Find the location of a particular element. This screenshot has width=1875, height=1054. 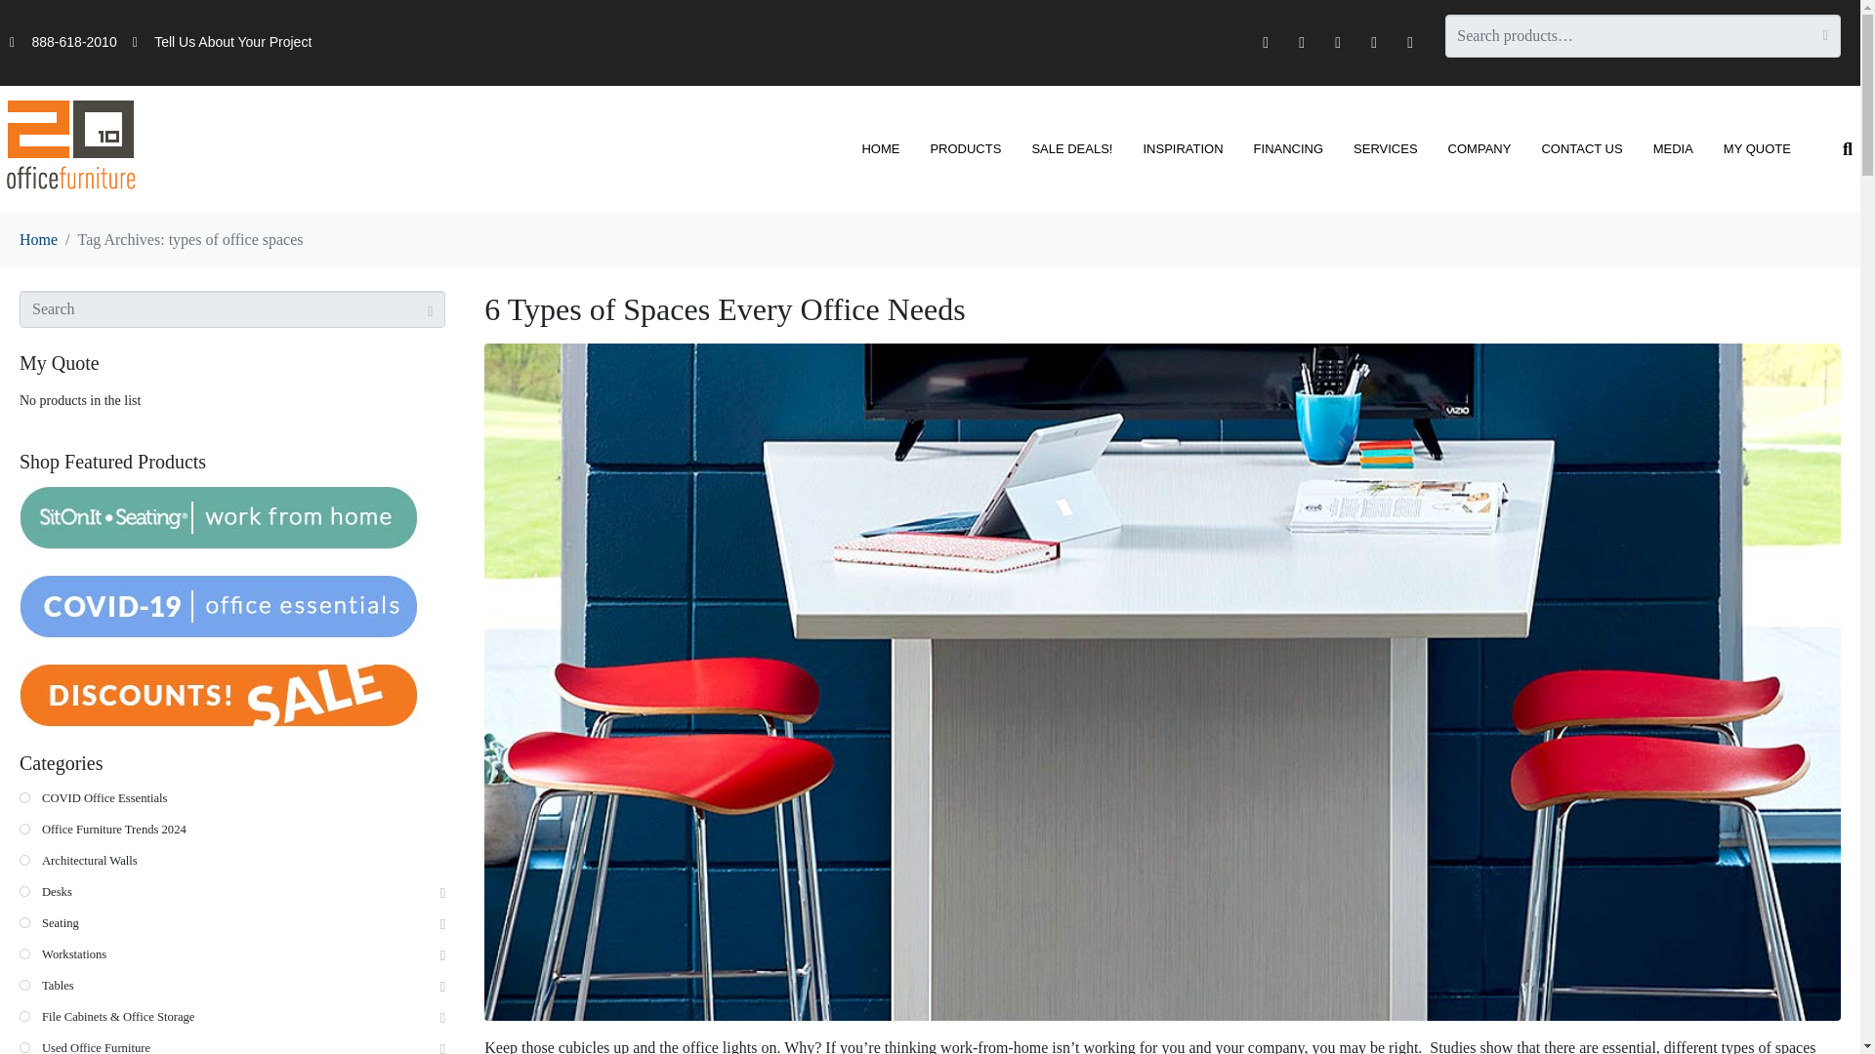

6 Types of Spaces Every Office Needs is located at coordinates (1162, 681).